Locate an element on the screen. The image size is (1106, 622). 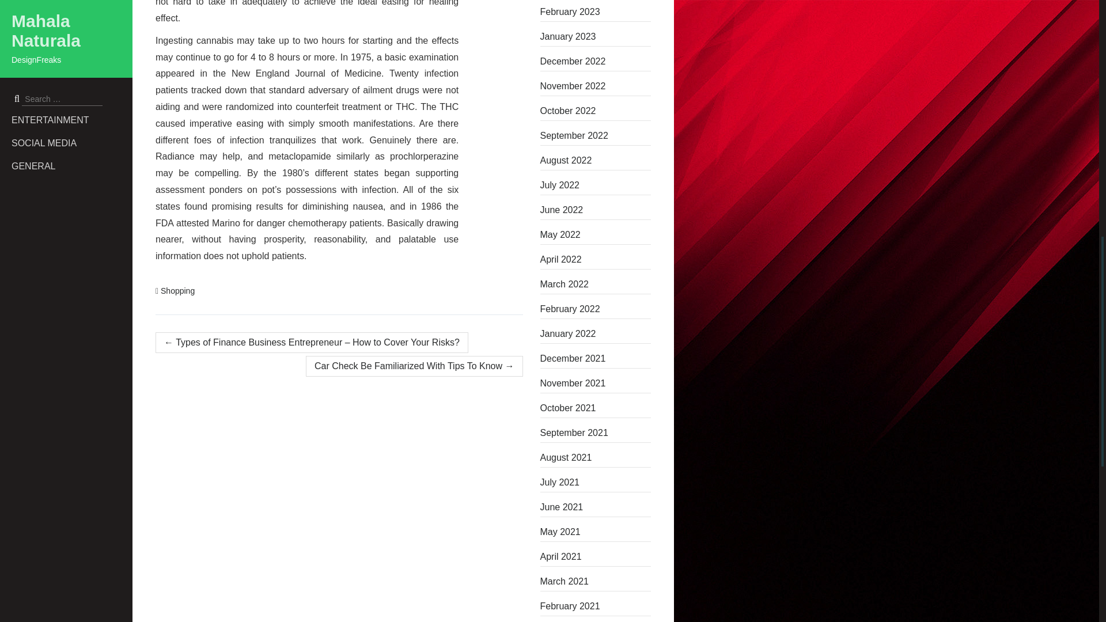
July 2022 is located at coordinates (596, 185).